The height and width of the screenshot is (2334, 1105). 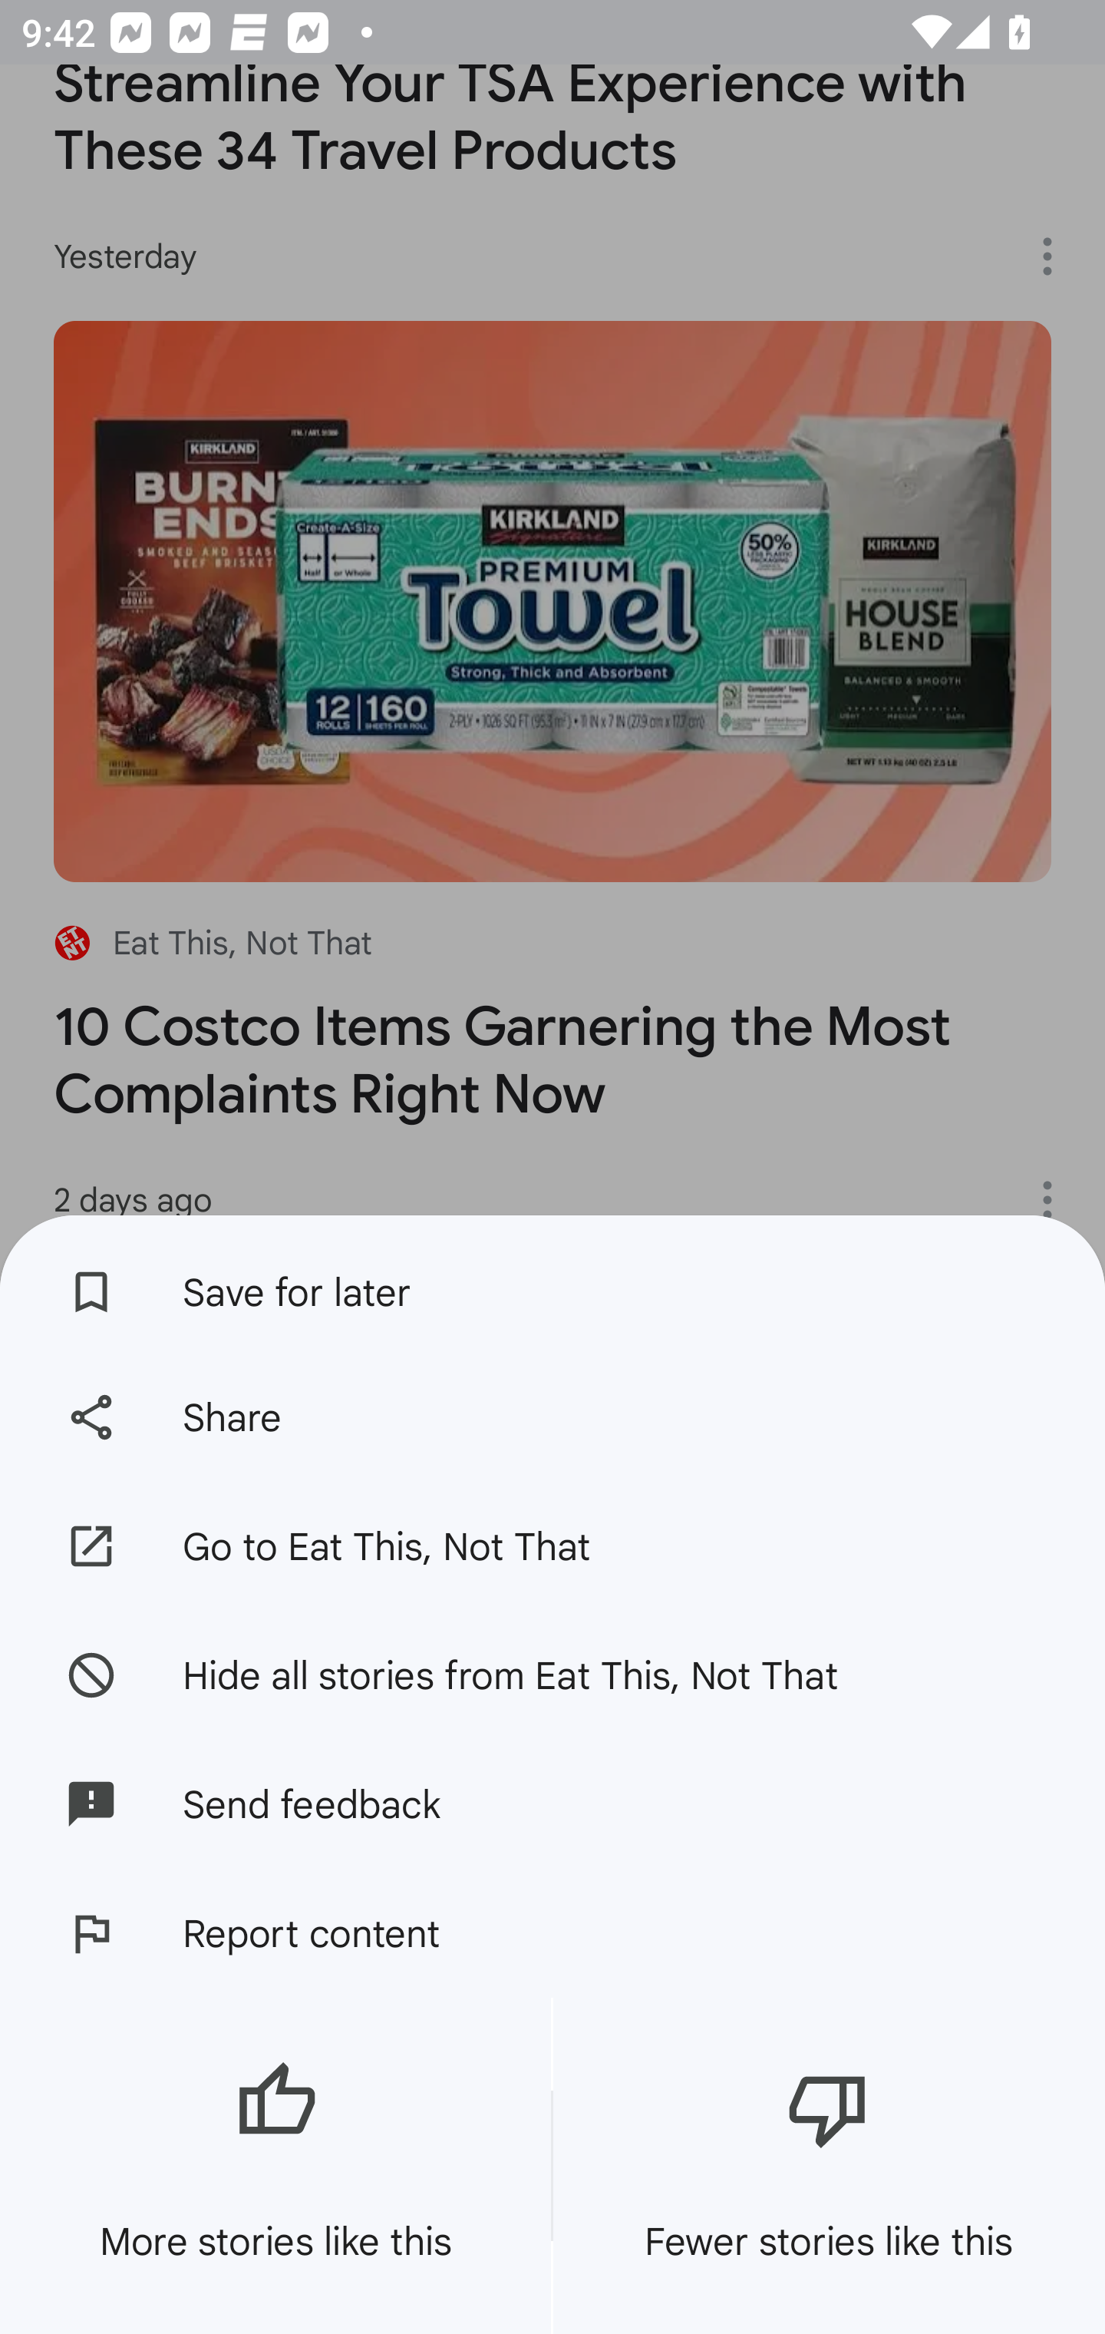 I want to click on Hide all stories from Eat This, Not That, so click(x=552, y=1674).